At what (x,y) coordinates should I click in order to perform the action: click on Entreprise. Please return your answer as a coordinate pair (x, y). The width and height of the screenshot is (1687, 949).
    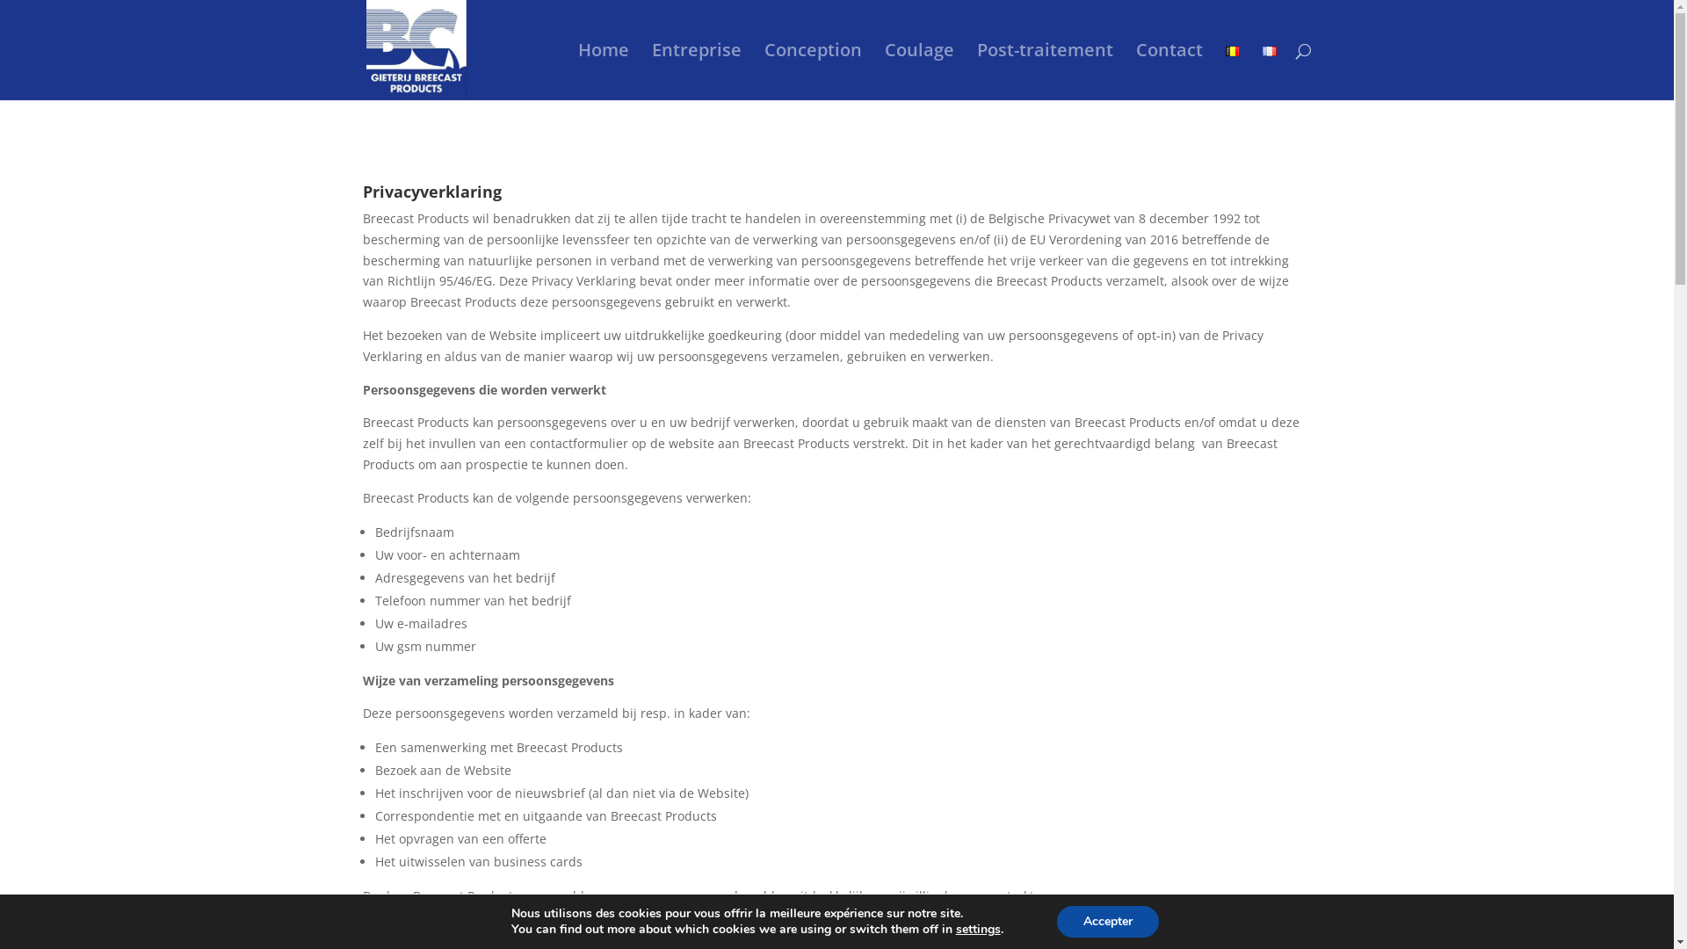
    Looking at the image, I should click on (697, 72).